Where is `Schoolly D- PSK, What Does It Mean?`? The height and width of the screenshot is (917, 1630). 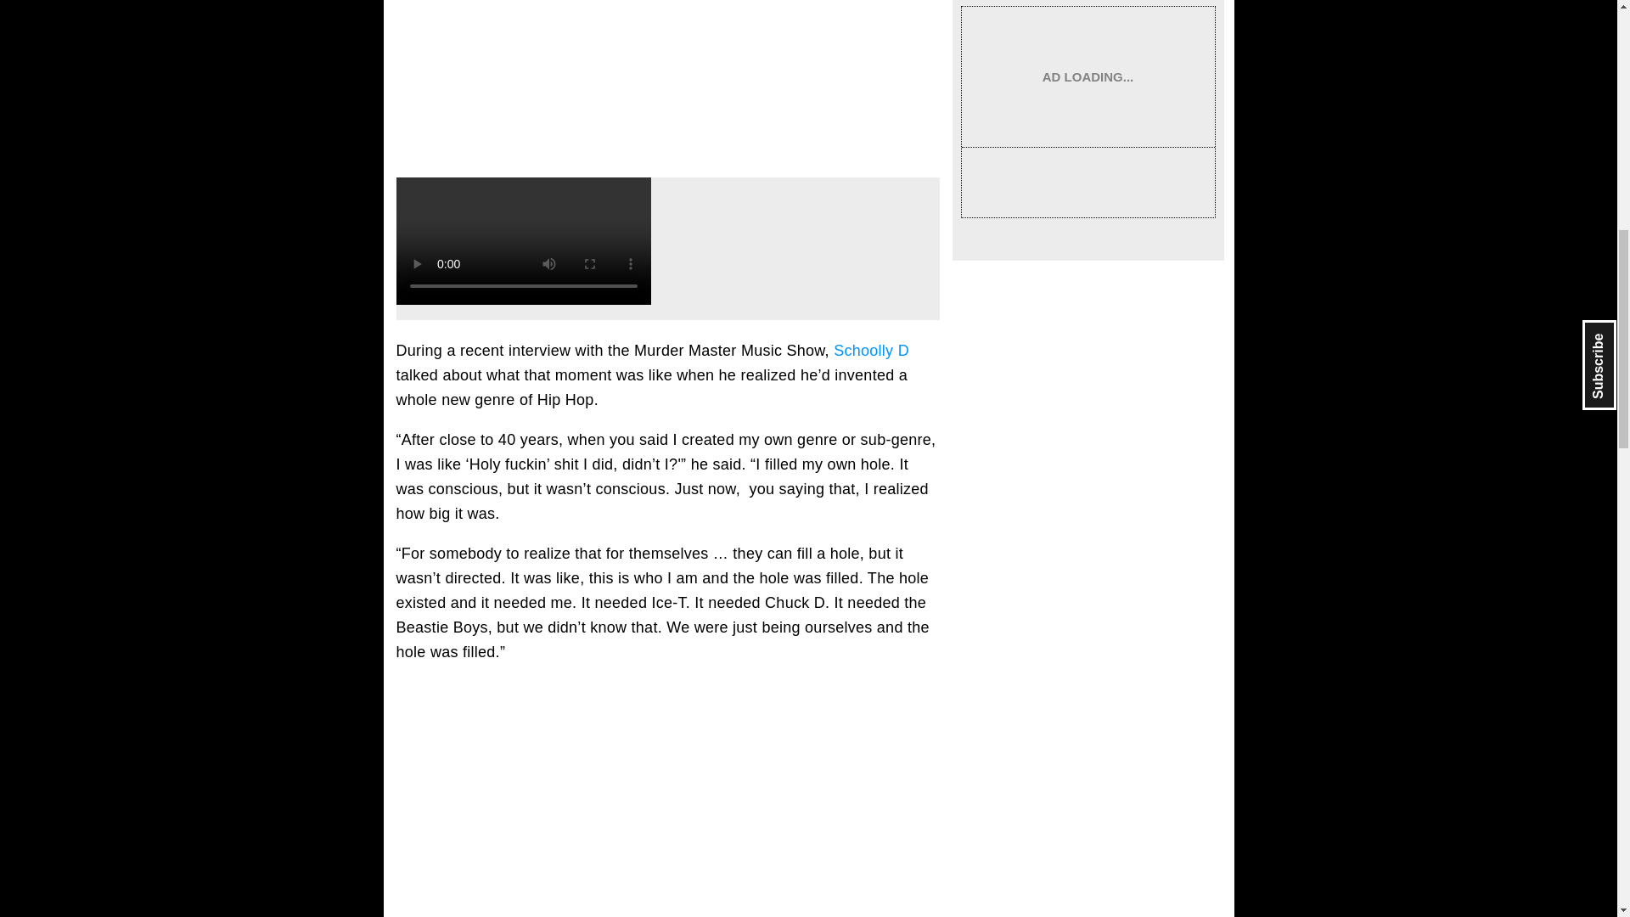 Schoolly D- PSK, What Does It Mean? is located at coordinates (667, 82).